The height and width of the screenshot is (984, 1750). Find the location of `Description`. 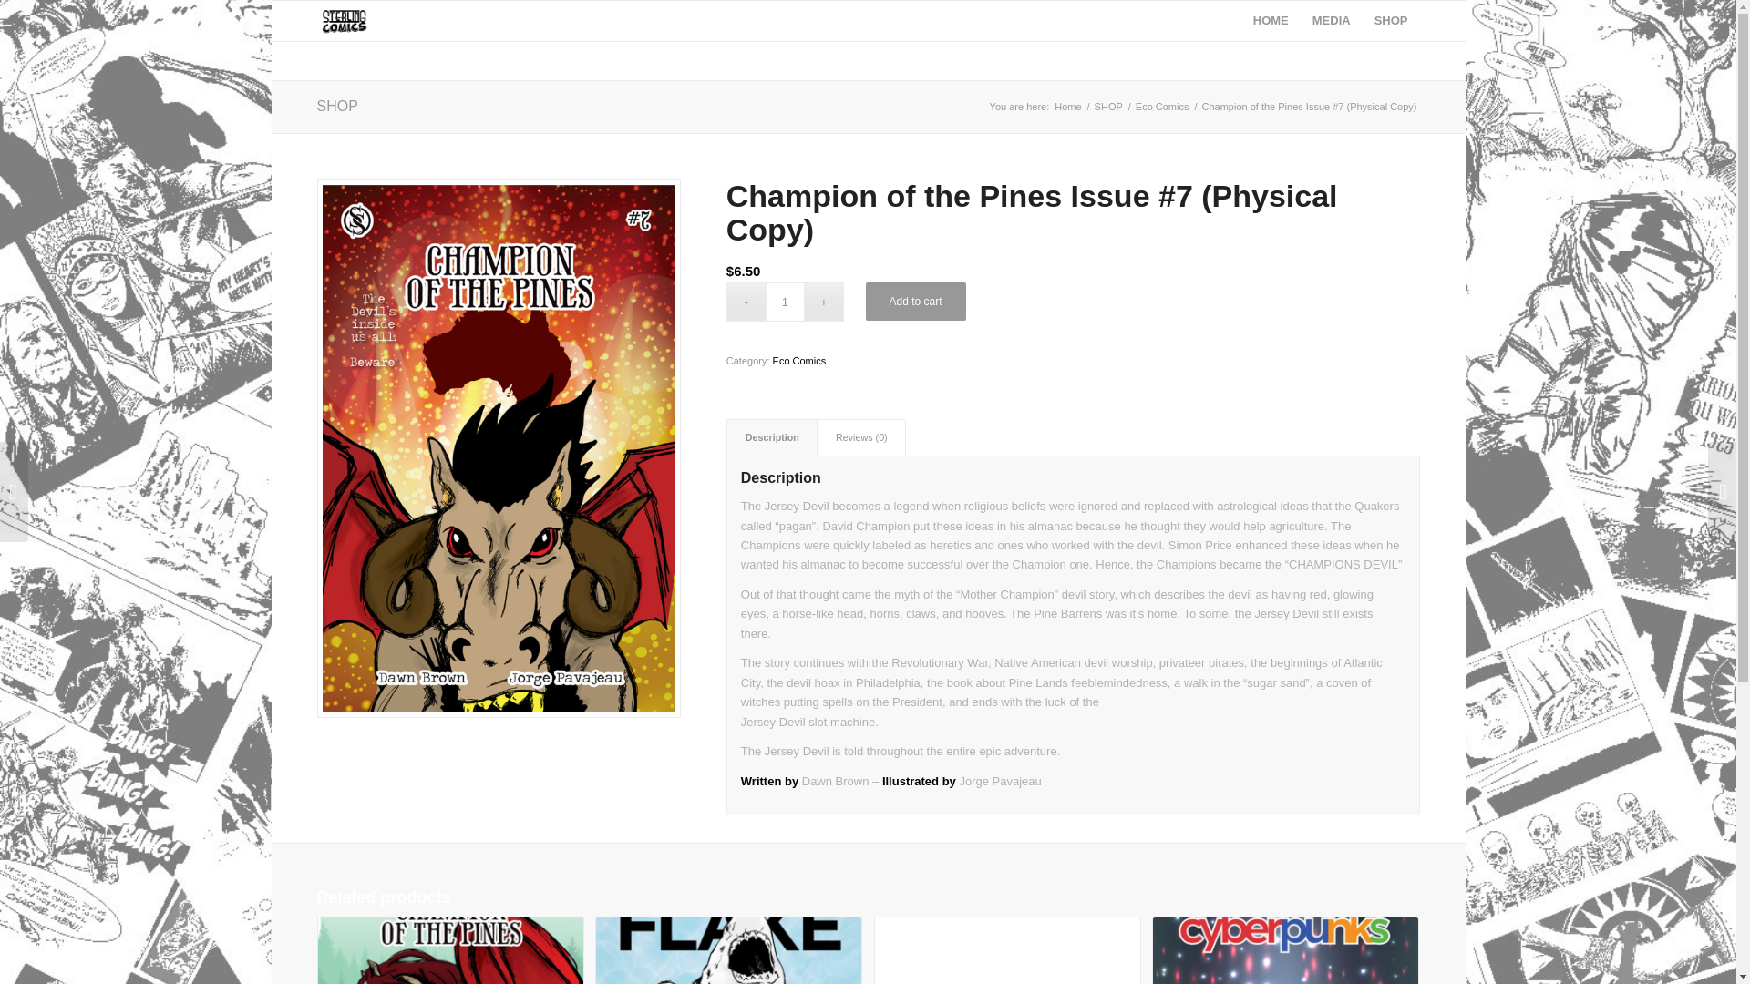

Description is located at coordinates (771, 437).